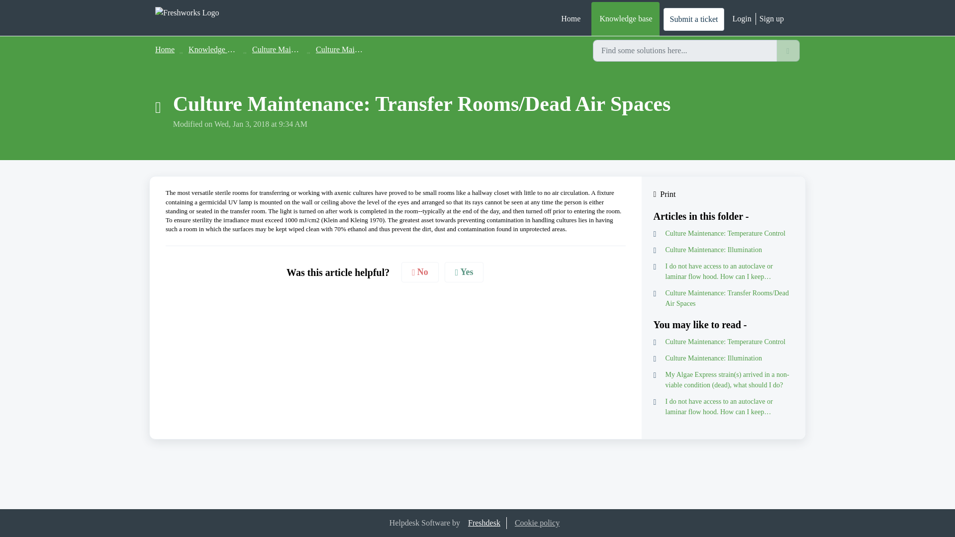 The height and width of the screenshot is (537, 955). What do you see at coordinates (723, 250) in the screenshot?
I see `Culture Maintenance: Illumination` at bounding box center [723, 250].